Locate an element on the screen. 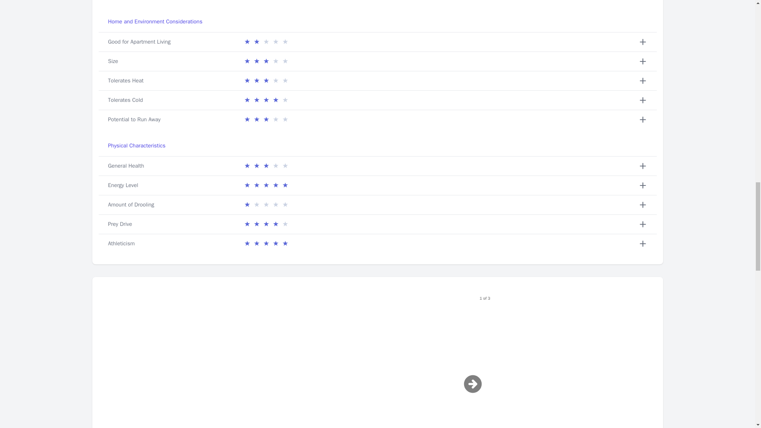 The image size is (761, 428). 4 Stars is located at coordinates (266, 100).